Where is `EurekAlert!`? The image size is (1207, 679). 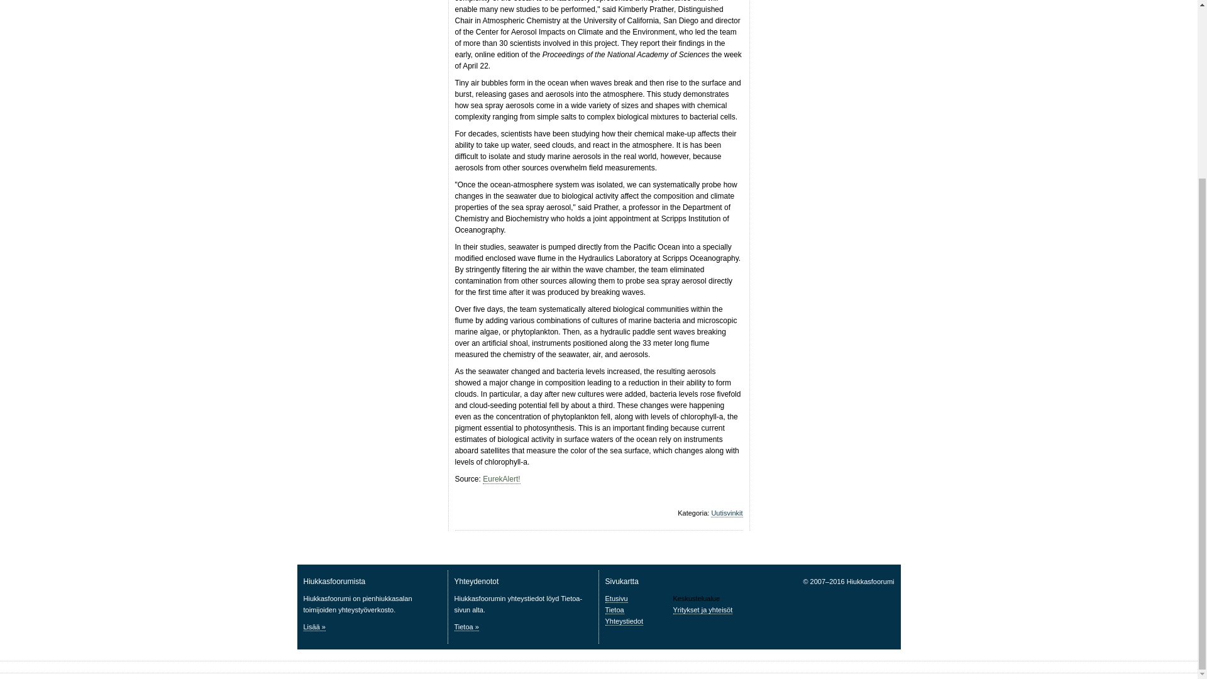
EurekAlert! is located at coordinates (502, 479).